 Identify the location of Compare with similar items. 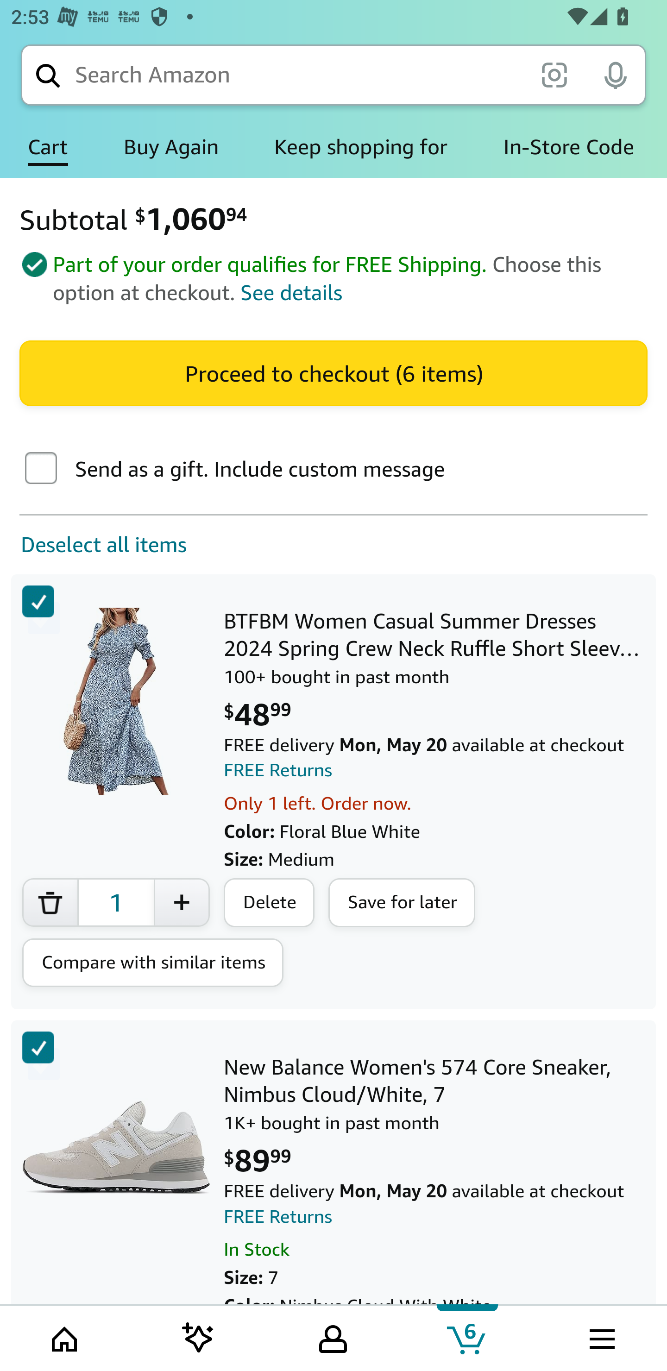
(153, 963).